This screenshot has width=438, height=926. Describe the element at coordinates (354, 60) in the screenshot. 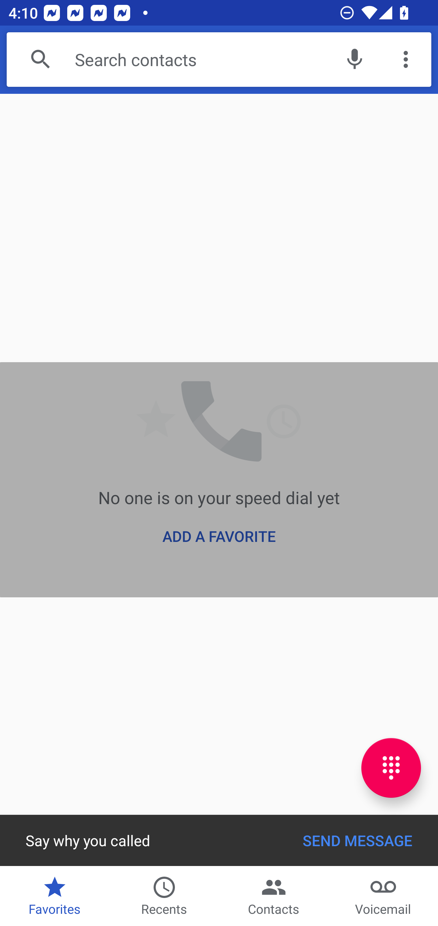

I see `Start voice search` at that location.